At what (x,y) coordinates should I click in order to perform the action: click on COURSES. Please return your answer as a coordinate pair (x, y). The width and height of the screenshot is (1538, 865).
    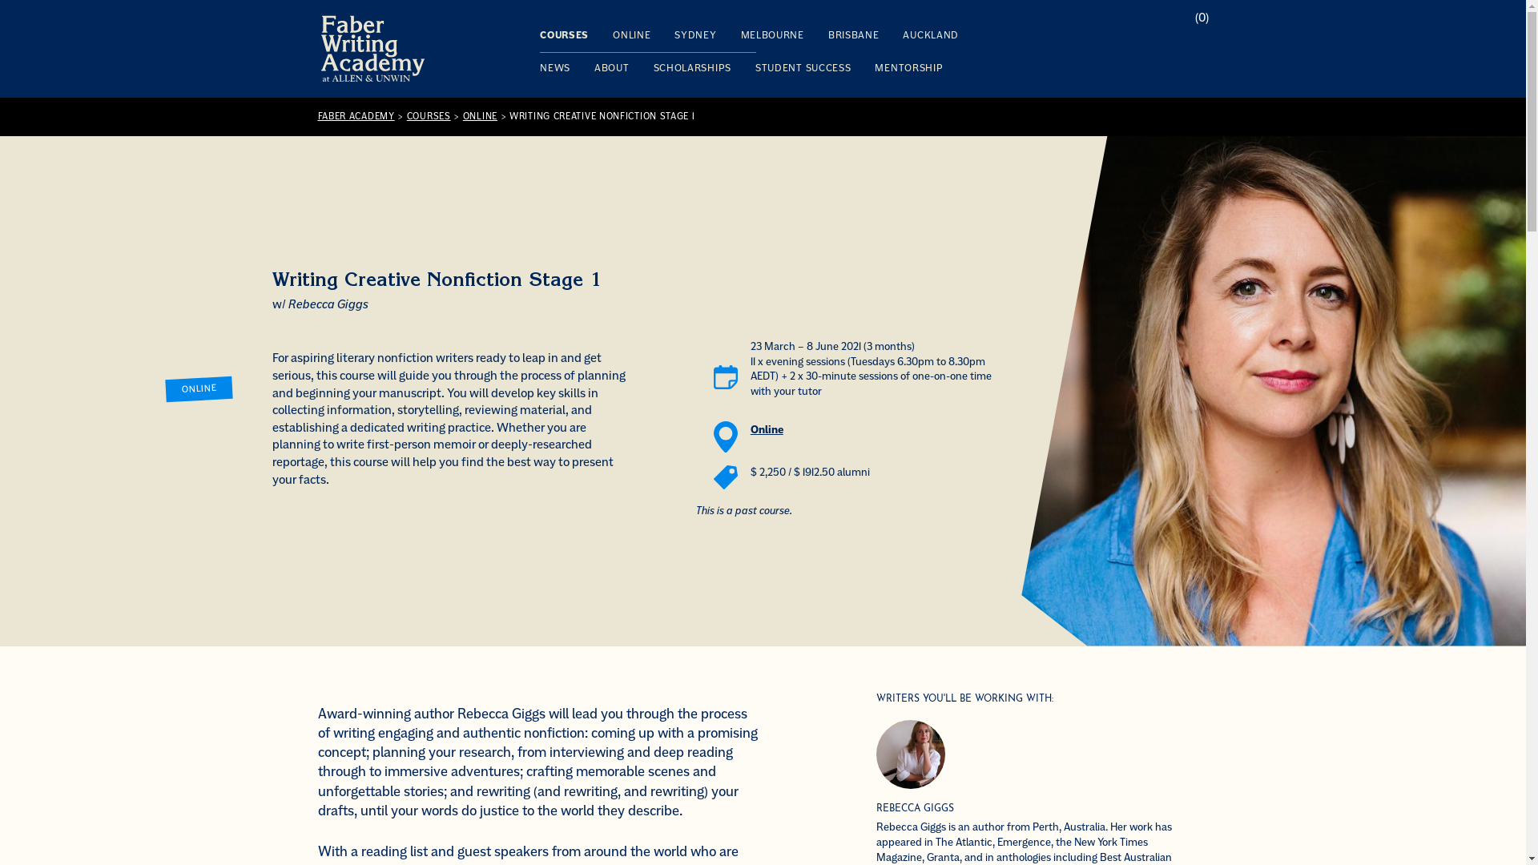
    Looking at the image, I should click on (564, 36).